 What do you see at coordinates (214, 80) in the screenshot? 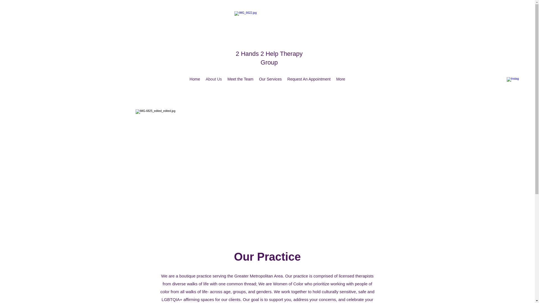
I see `About Us` at bounding box center [214, 80].